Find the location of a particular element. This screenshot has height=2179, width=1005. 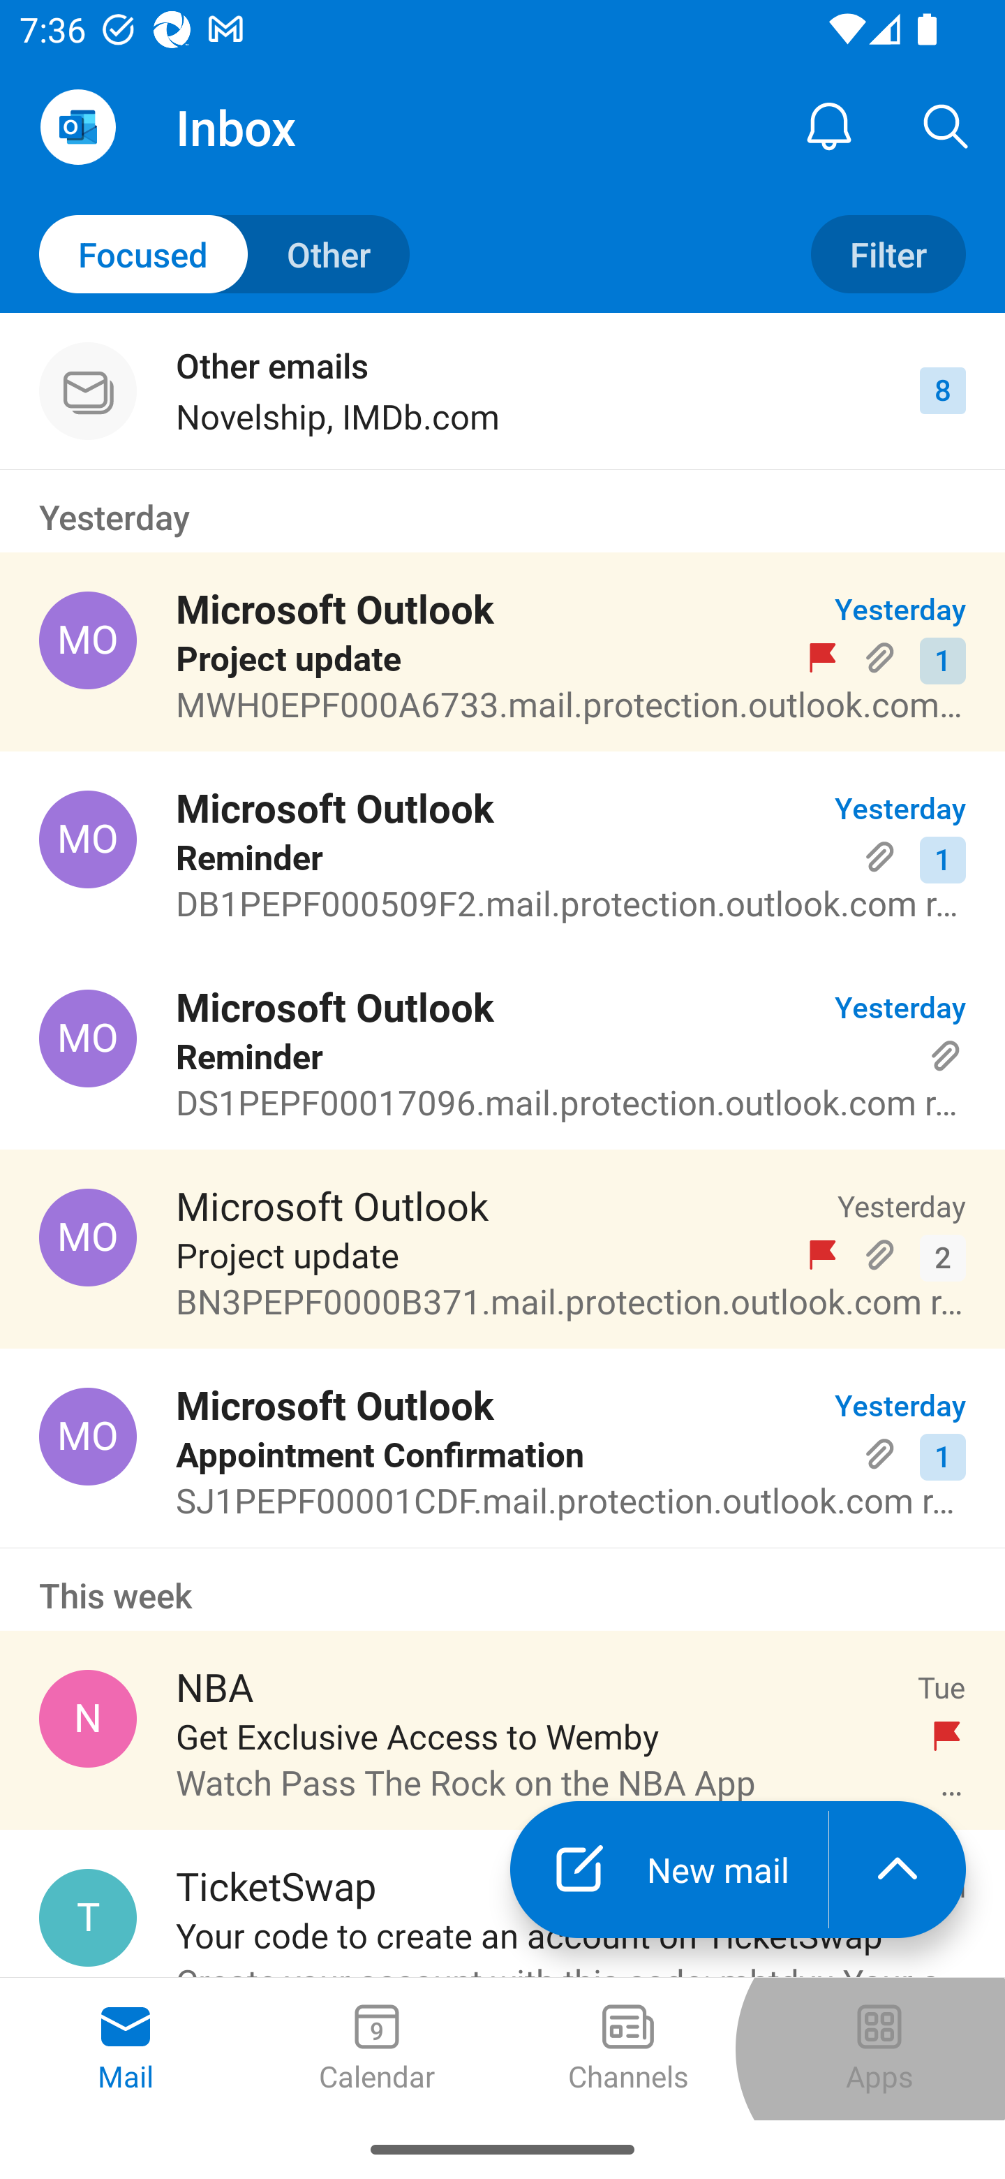

Apps is located at coordinates (879, 2049).